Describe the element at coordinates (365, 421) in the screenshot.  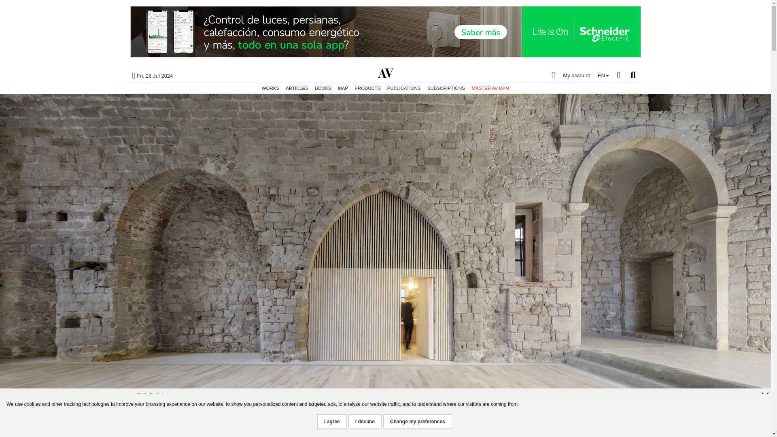
I see `I decline` at that location.